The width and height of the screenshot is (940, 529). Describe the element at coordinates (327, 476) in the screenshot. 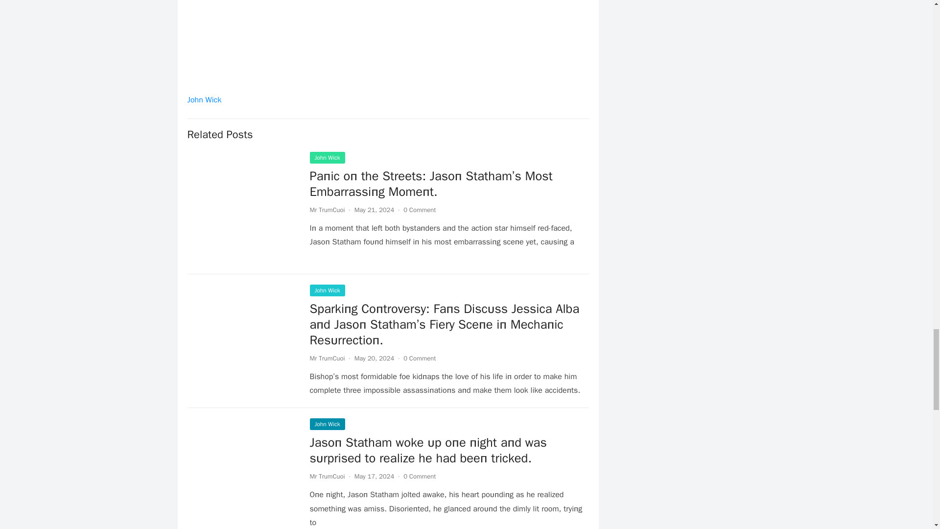

I see `Posts by Mr TrumCuoi` at that location.